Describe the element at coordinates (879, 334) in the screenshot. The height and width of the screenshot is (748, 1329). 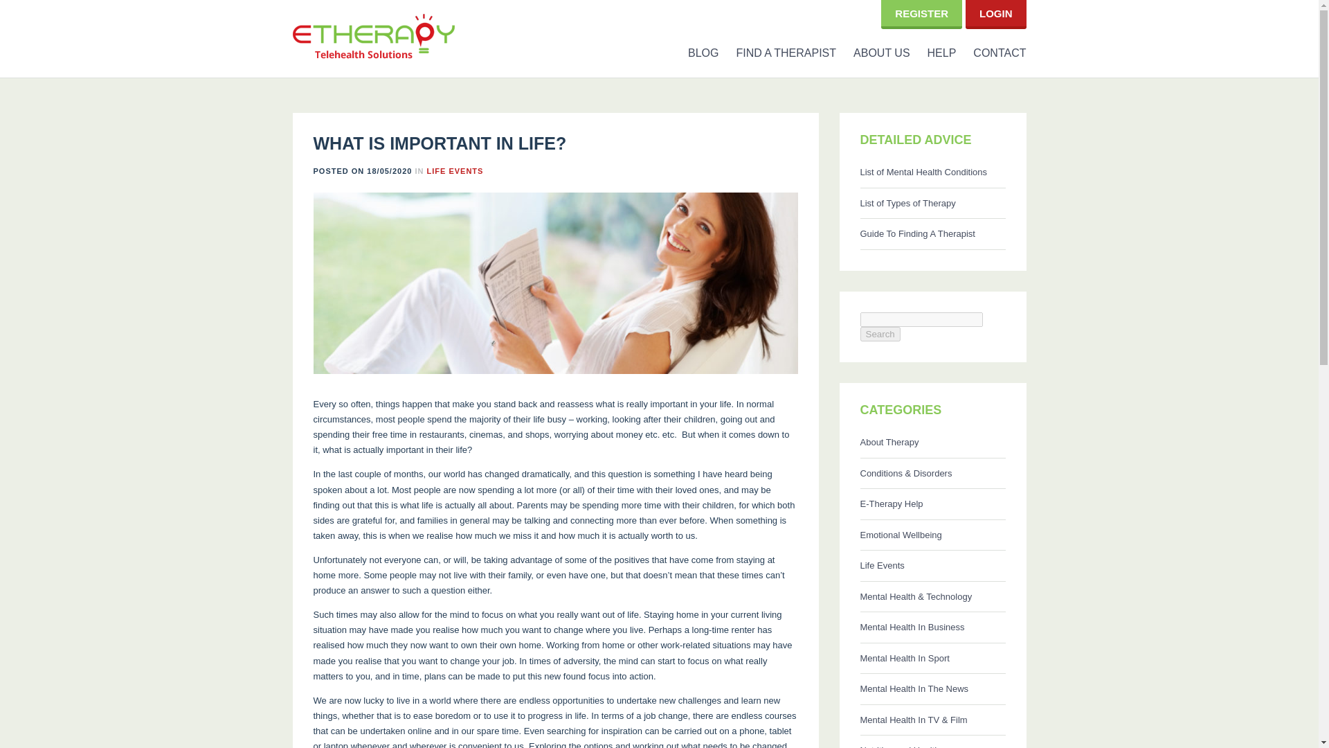
I see `Search` at that location.